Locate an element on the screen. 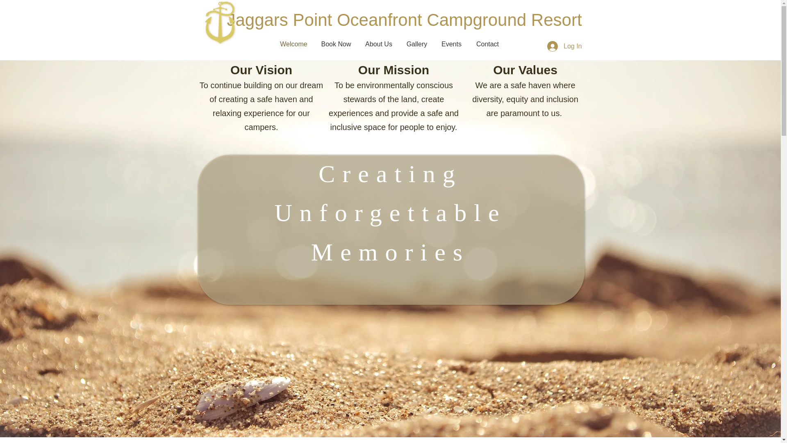 This screenshot has height=443, width=787. Gallery is located at coordinates (416, 44).